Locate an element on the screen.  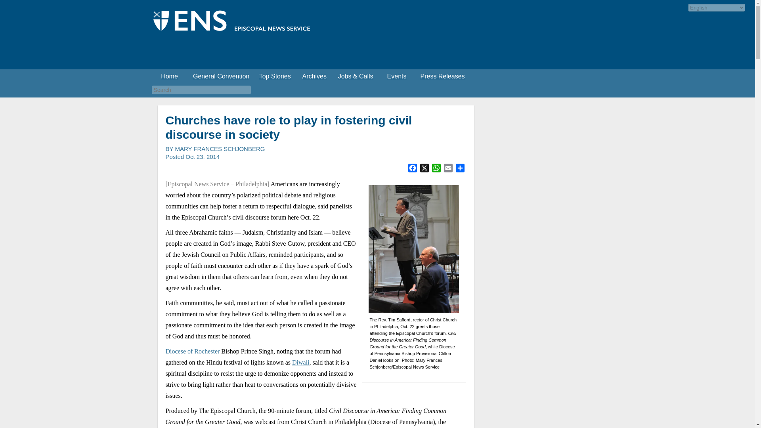
Email is located at coordinates (448, 169).